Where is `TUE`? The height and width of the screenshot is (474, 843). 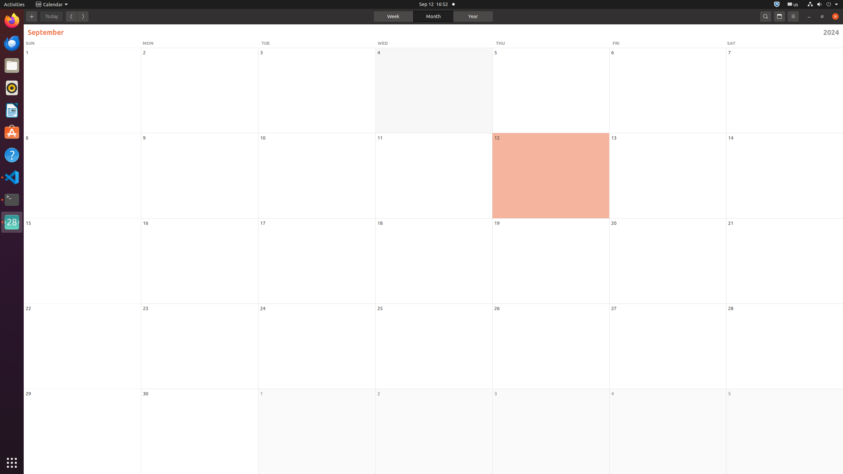
TUE is located at coordinates (319, 43).